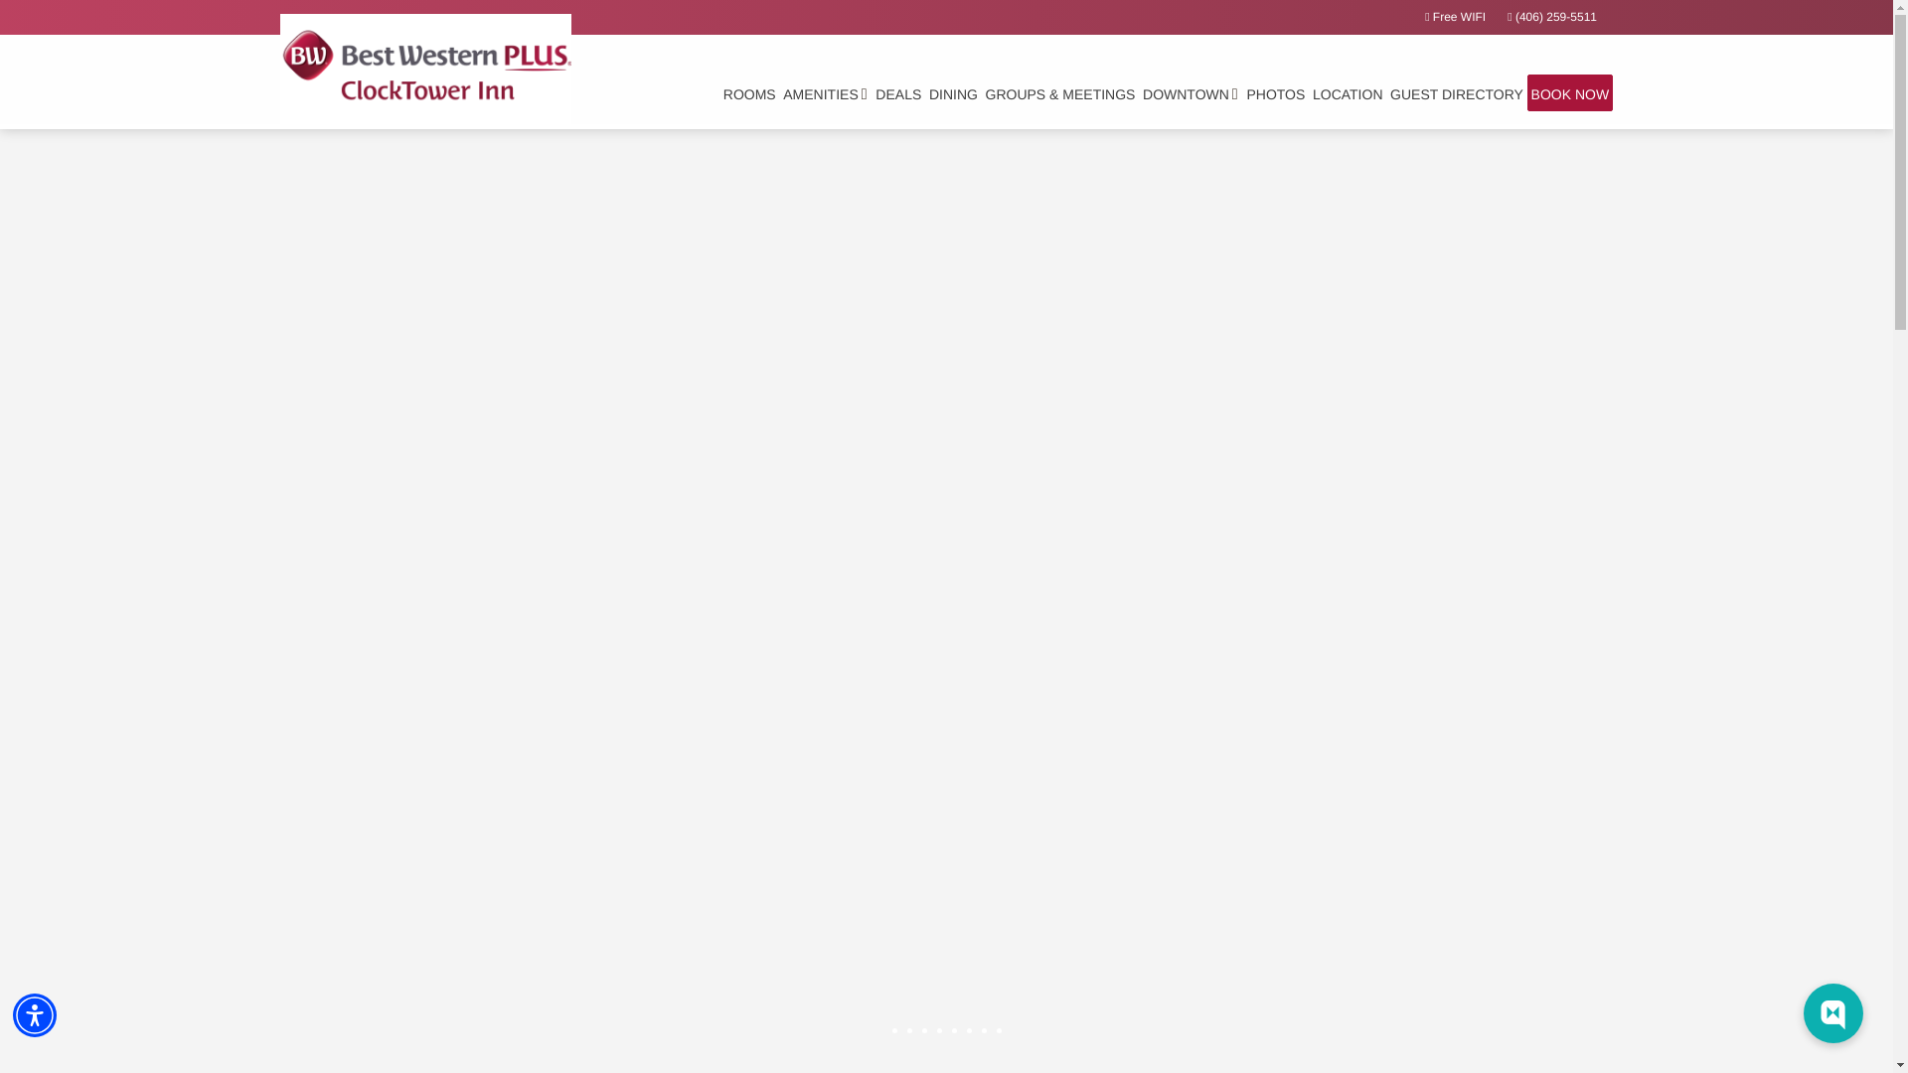 Image resolution: width=1908 pixels, height=1073 pixels. I want to click on DOWNTOWN, so click(1191, 92).